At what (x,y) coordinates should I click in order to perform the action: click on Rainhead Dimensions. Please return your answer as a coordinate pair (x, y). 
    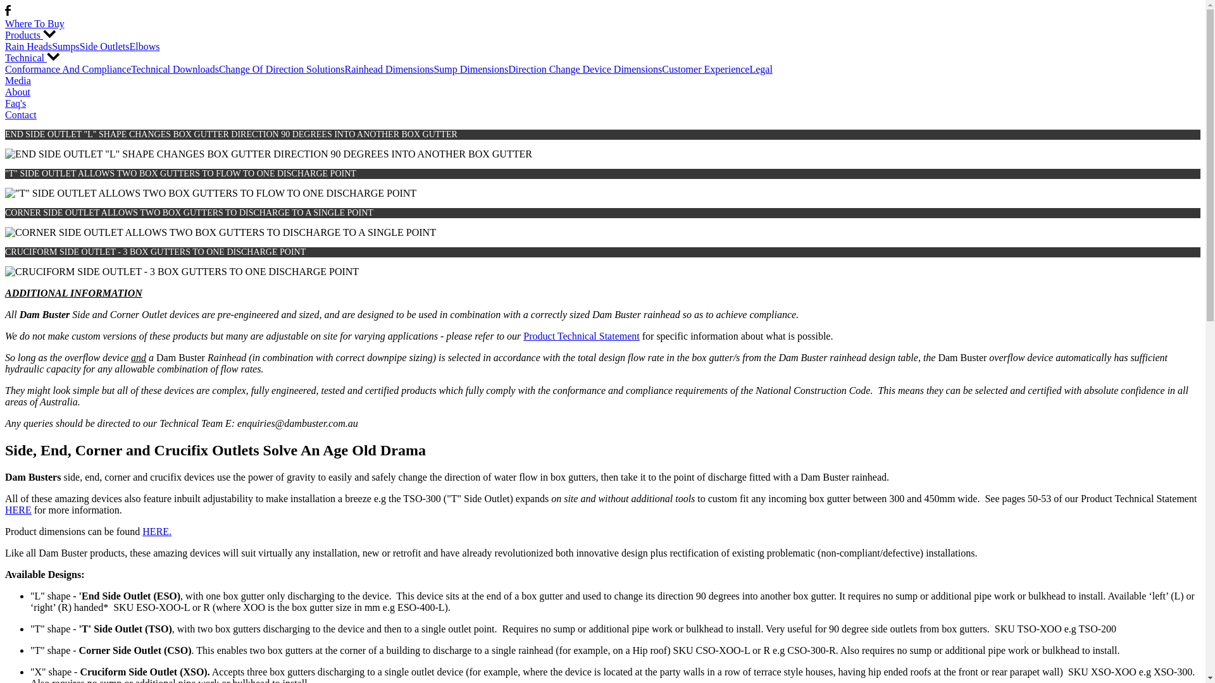
    Looking at the image, I should click on (390, 70).